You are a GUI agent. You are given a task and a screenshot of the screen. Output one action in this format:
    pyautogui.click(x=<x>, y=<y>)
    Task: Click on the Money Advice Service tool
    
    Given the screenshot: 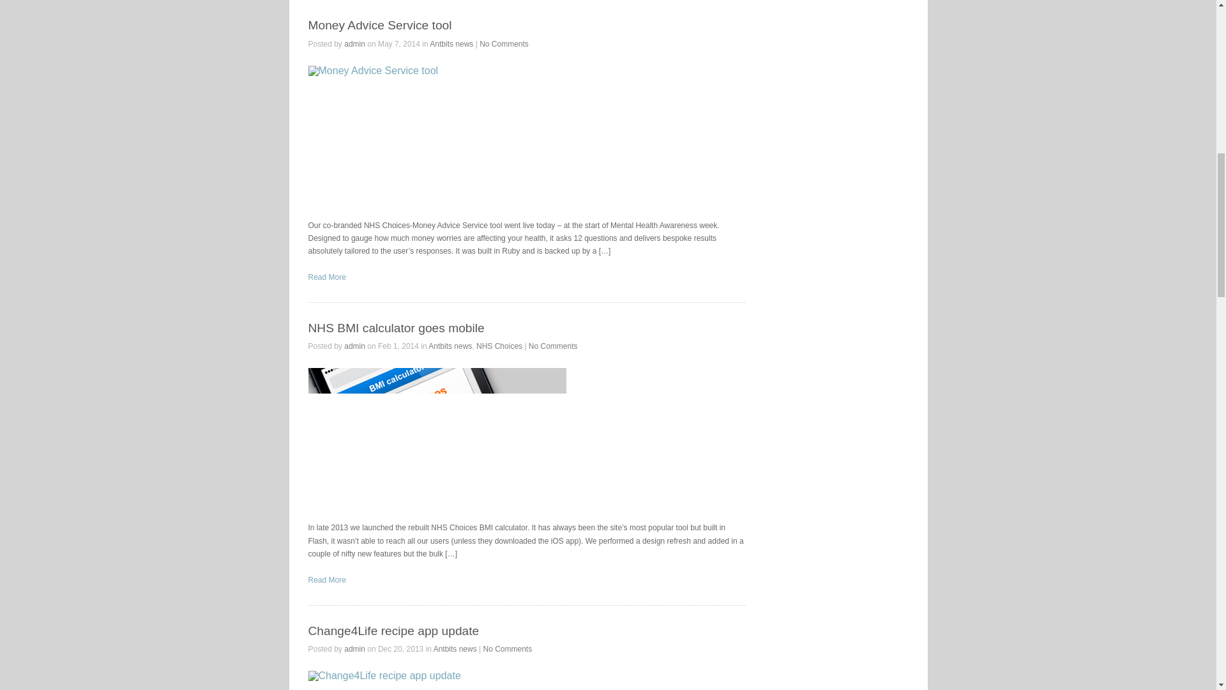 What is the action you would take?
    pyautogui.click(x=326, y=277)
    